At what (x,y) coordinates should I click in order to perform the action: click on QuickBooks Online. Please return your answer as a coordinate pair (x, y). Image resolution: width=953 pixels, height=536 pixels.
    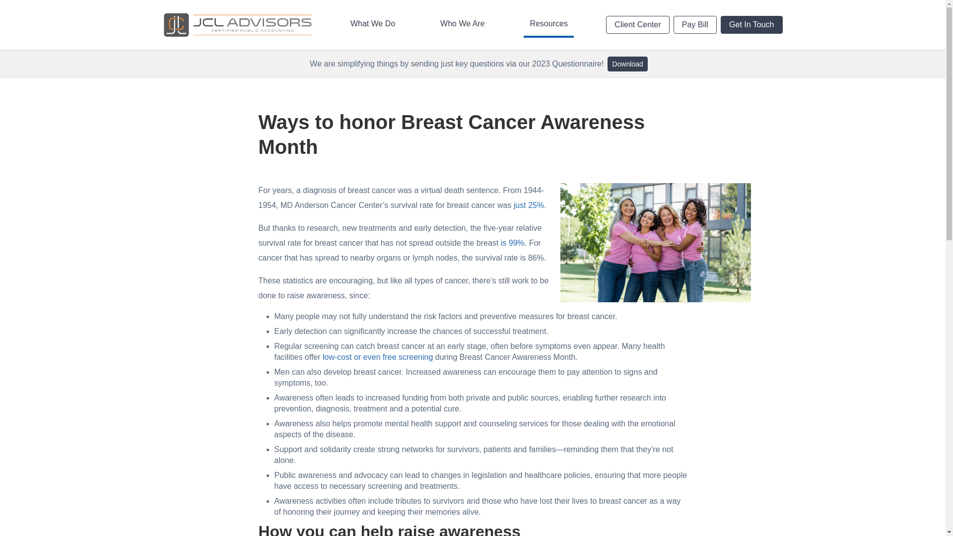
    Looking at the image, I should click on (561, 14).